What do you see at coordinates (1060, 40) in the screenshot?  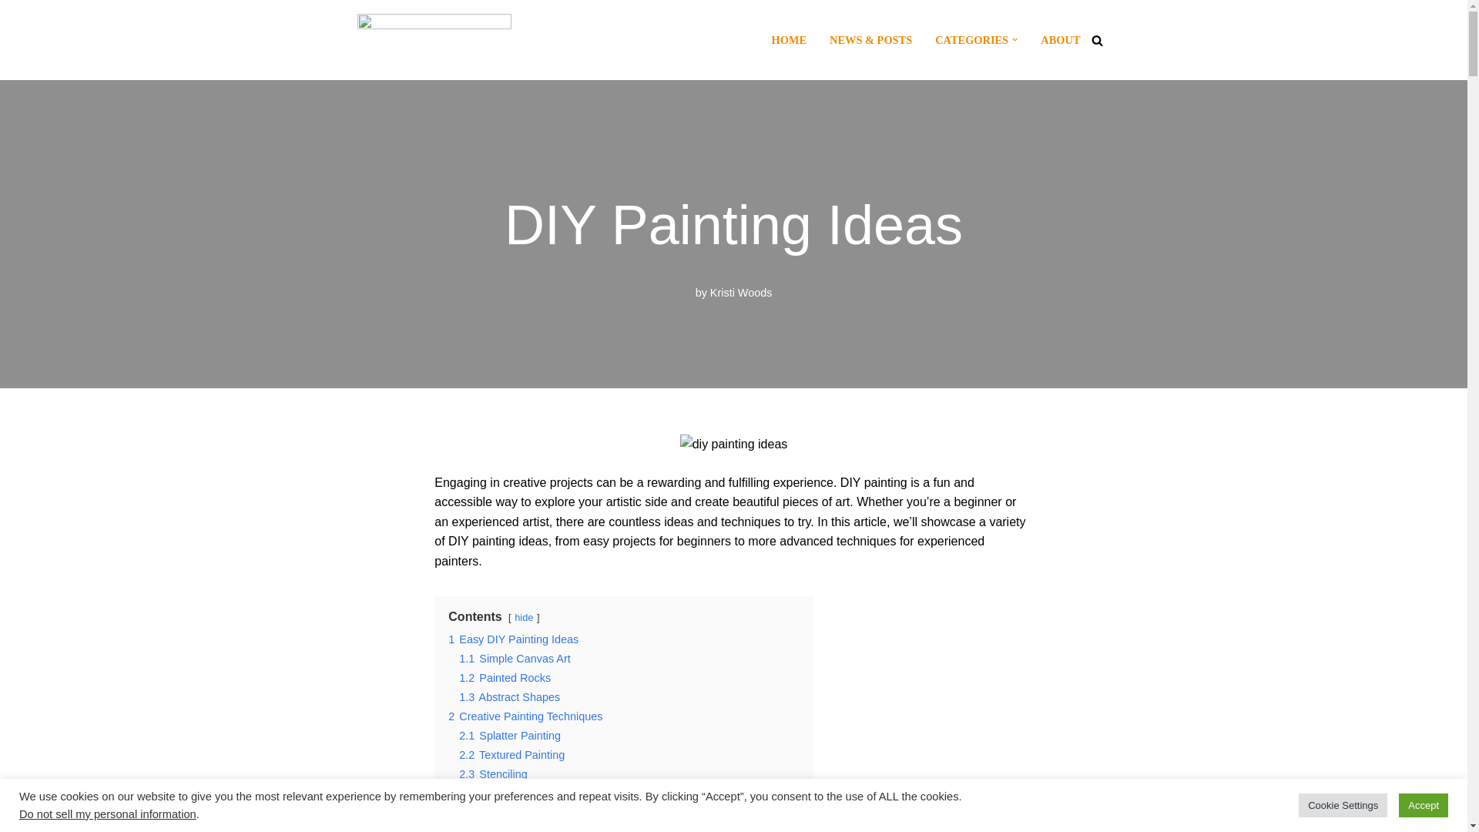 I see `ABOUT` at bounding box center [1060, 40].